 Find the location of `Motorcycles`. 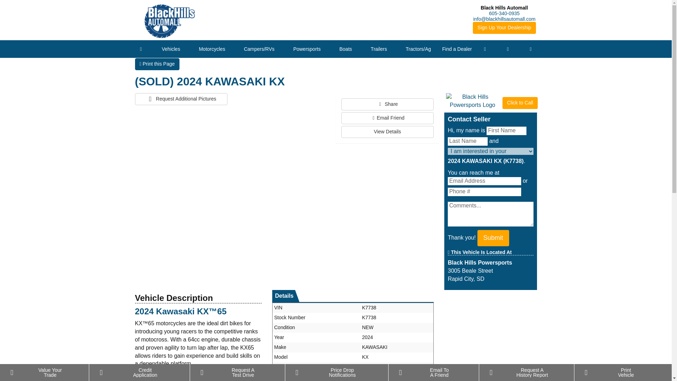

Motorcycles is located at coordinates (212, 49).